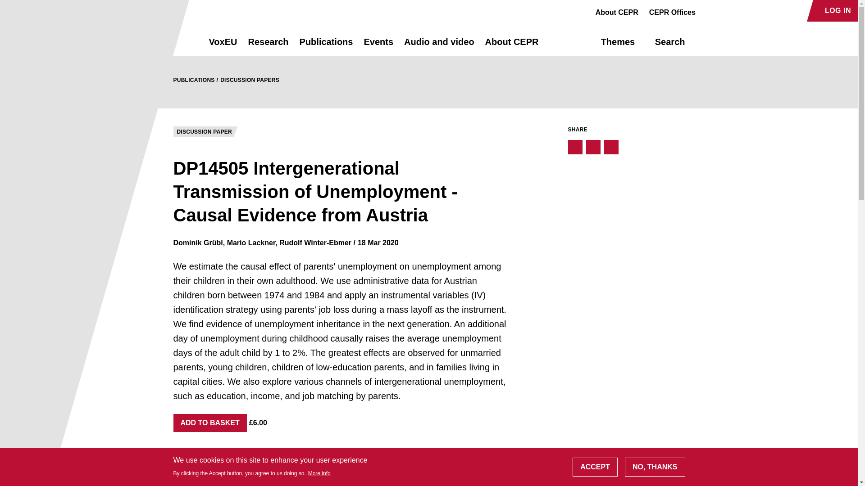 The height and width of the screenshot is (486, 865). I want to click on Add to basket, so click(210, 423).